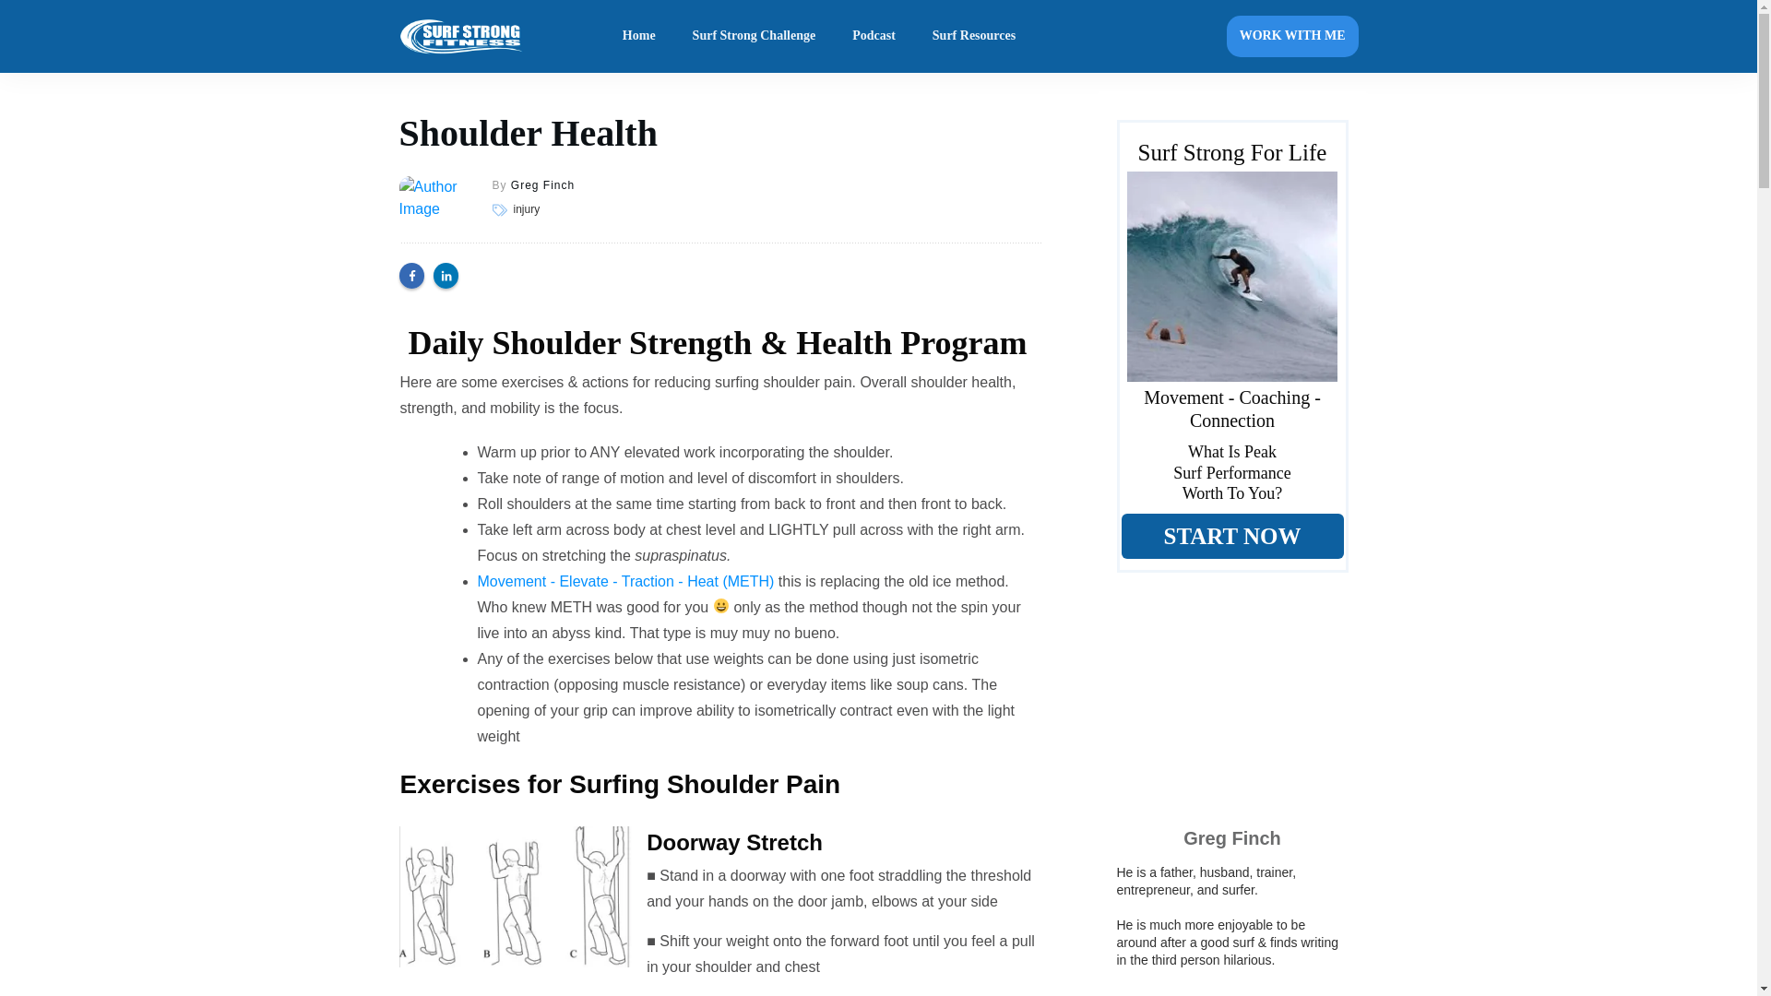 Image resolution: width=1771 pixels, height=996 pixels. Describe the element at coordinates (638, 35) in the screenshot. I see `Home` at that location.